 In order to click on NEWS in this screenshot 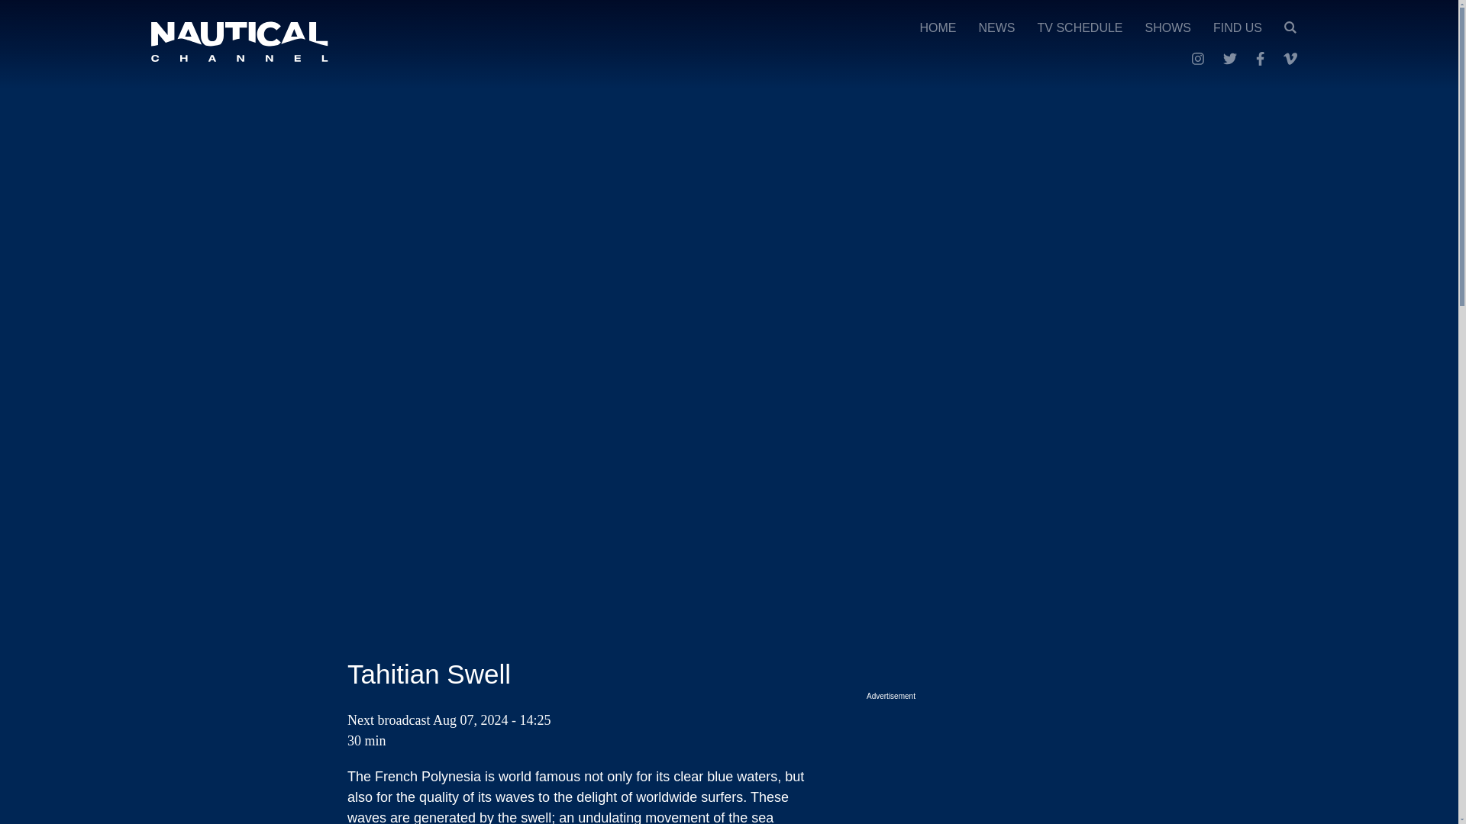, I will do `click(997, 27)`.